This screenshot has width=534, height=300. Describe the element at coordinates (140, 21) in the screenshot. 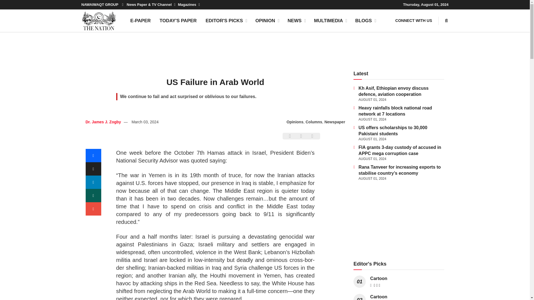

I see `E-PAPER` at that location.